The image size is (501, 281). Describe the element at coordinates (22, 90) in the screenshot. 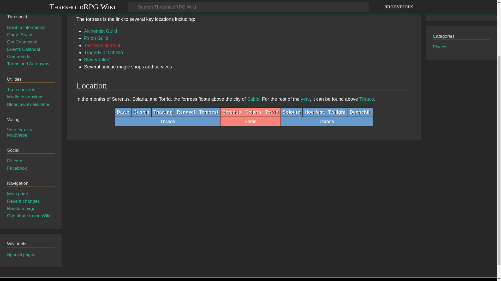

I see `Time converter` at that location.